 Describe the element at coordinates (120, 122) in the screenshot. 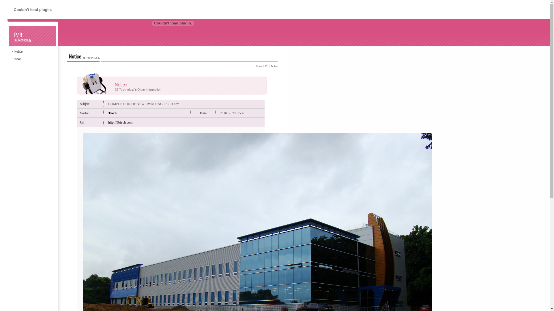

I see `http://3btech.com` at that location.